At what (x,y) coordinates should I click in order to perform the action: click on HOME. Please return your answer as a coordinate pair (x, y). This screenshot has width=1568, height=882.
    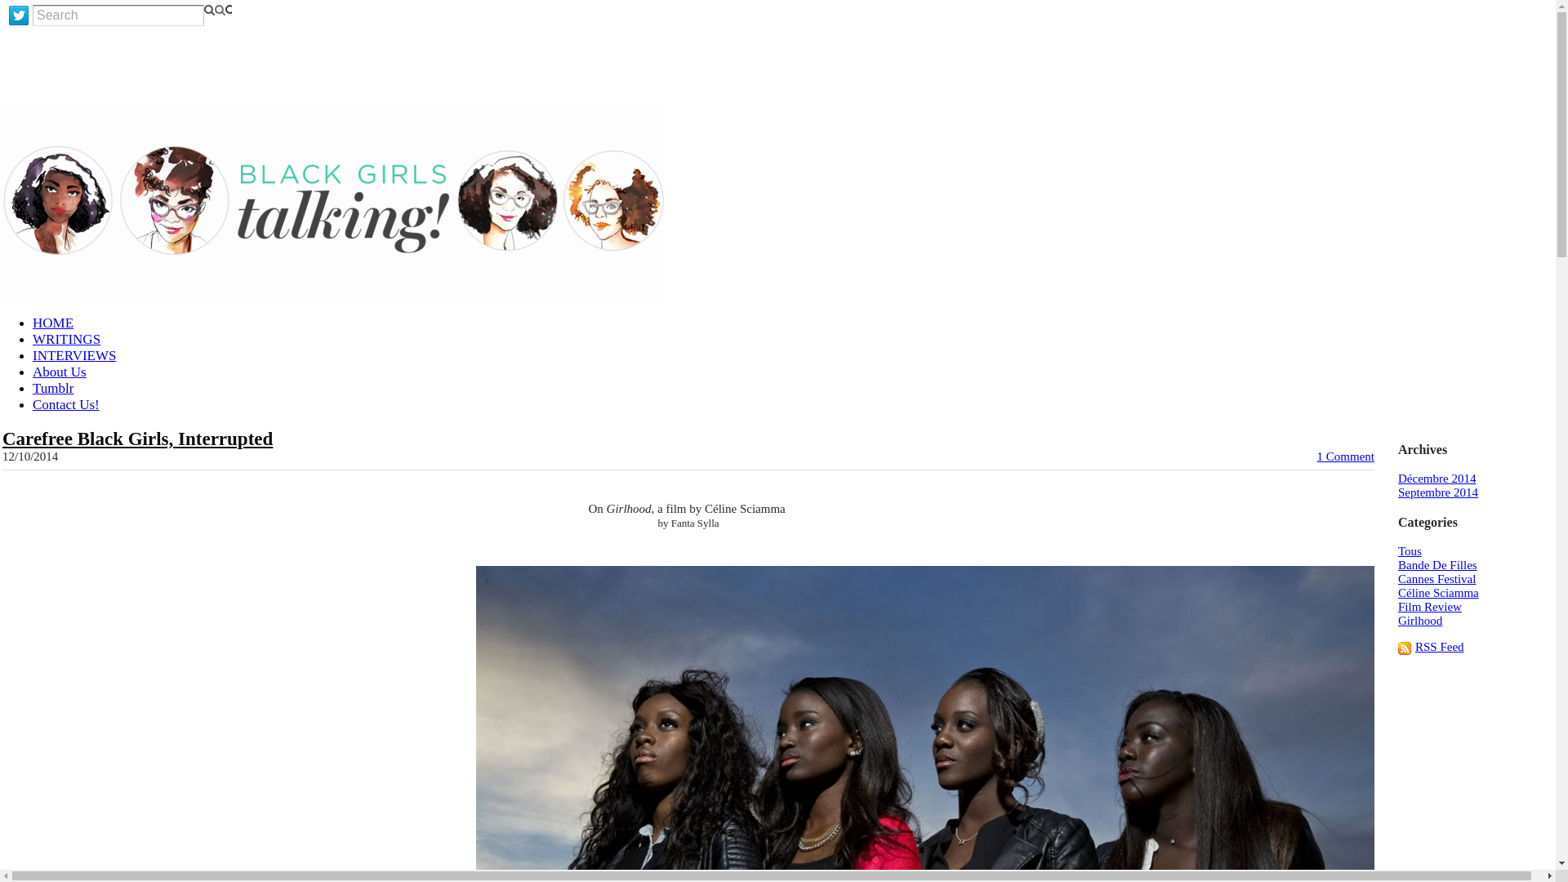
    Looking at the image, I should click on (53, 323).